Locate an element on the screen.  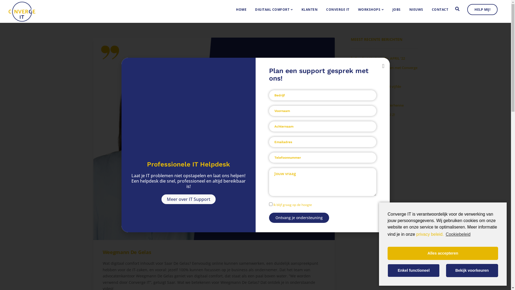
COOKIE POLICY is located at coordinates (380, 104).